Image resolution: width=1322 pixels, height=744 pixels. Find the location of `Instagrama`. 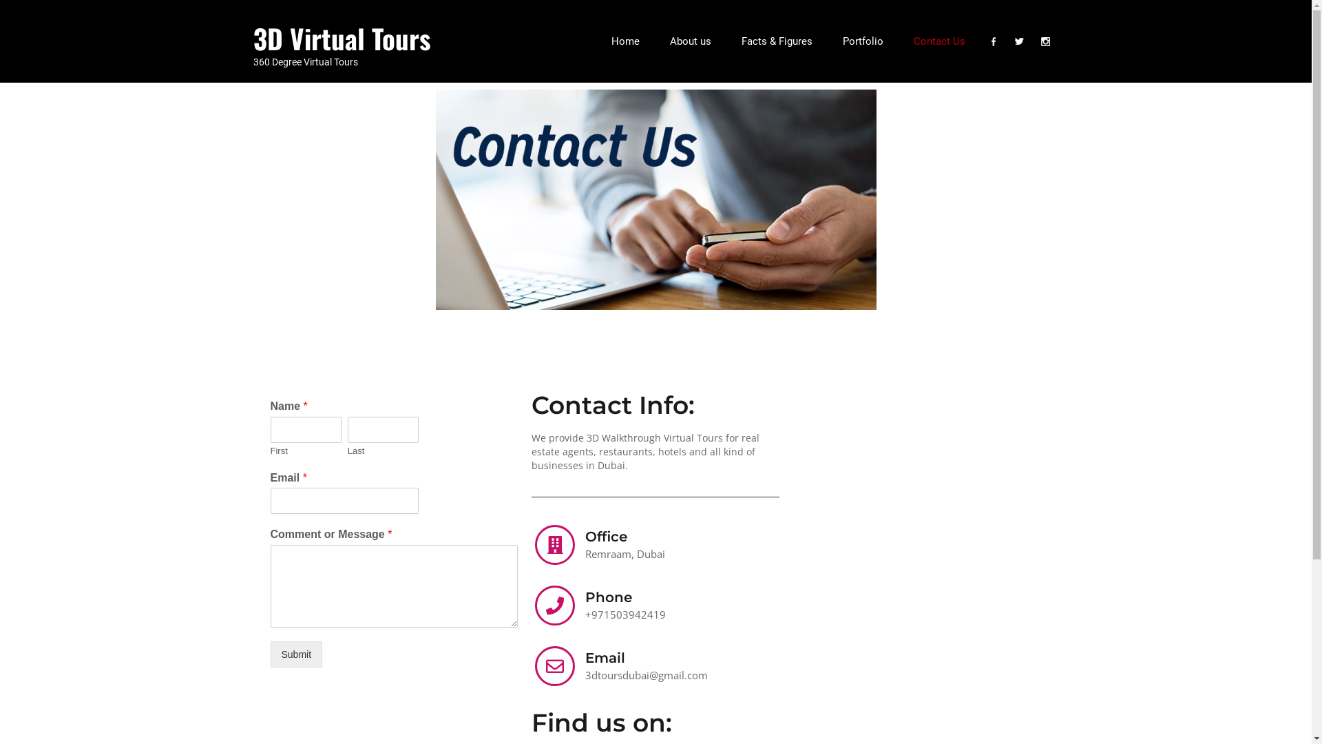

Instagrama is located at coordinates (1046, 41).